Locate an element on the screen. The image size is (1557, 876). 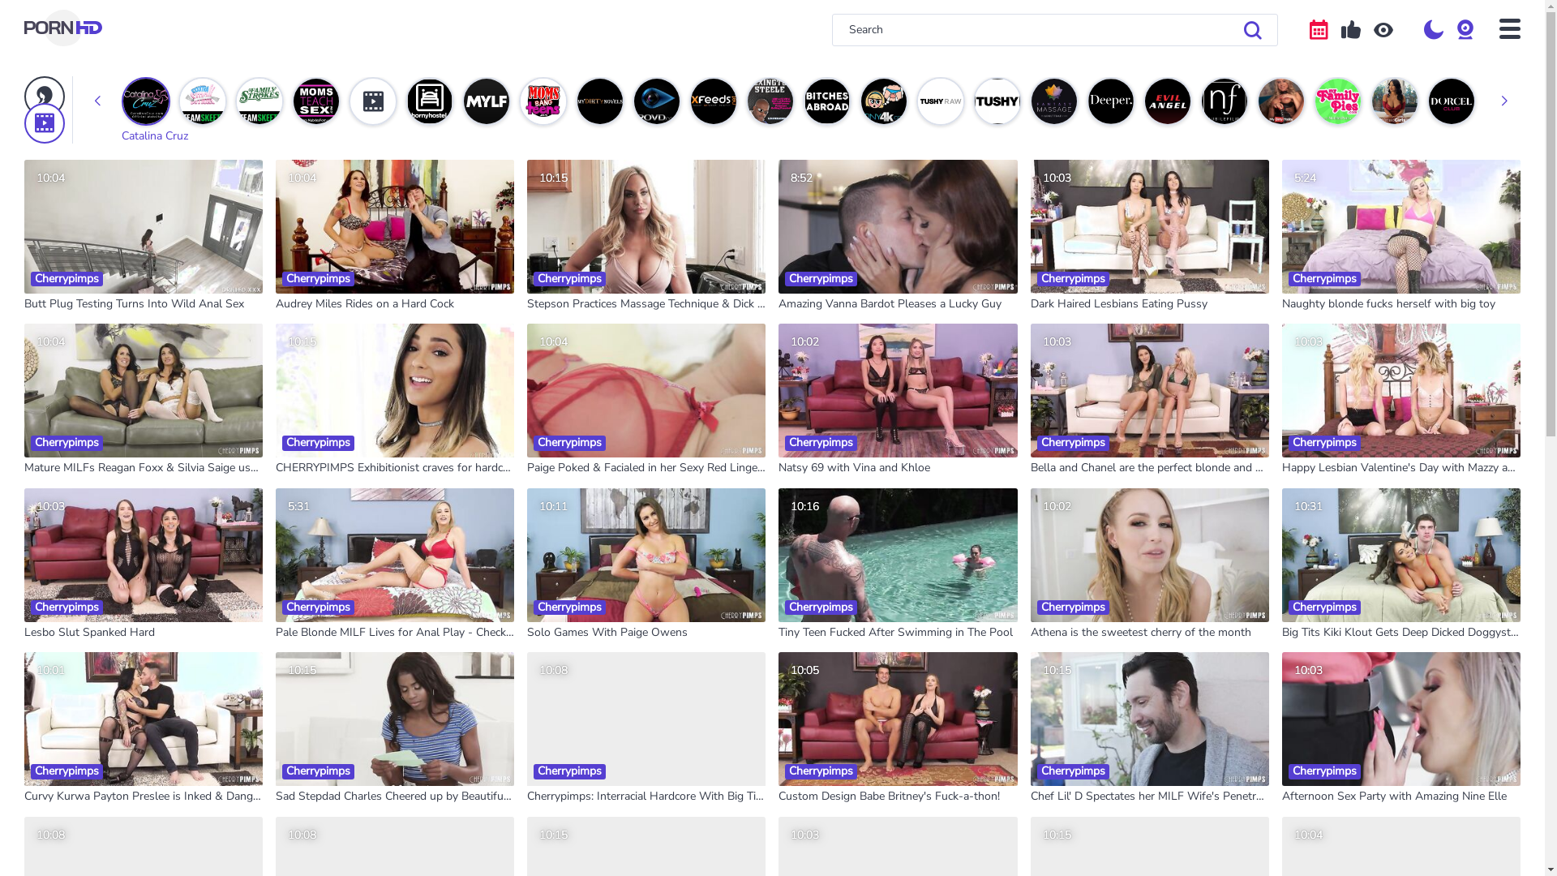
Bitches Abroad is located at coordinates (827, 101).